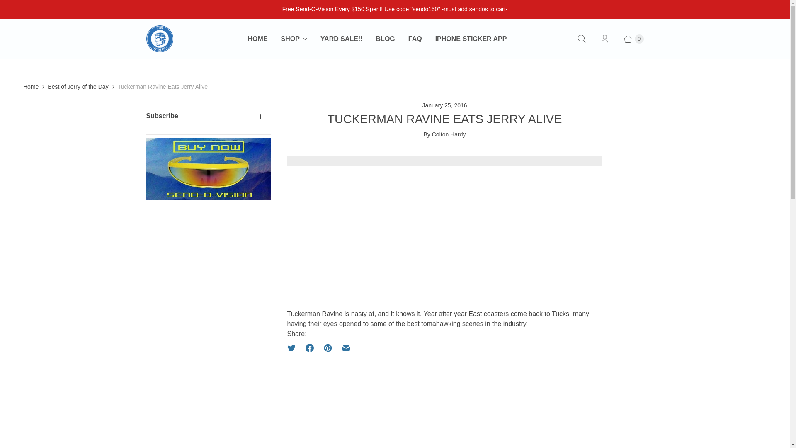 The image size is (796, 448). What do you see at coordinates (346, 348) in the screenshot?
I see `Email this to a friend` at bounding box center [346, 348].